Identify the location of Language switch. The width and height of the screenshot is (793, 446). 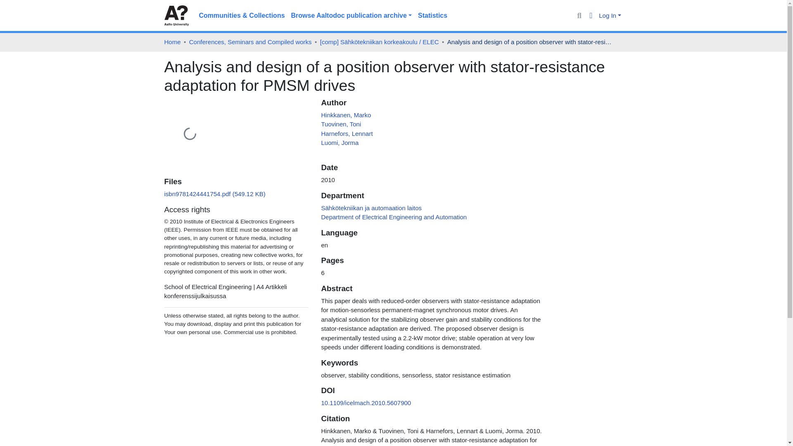
(591, 16).